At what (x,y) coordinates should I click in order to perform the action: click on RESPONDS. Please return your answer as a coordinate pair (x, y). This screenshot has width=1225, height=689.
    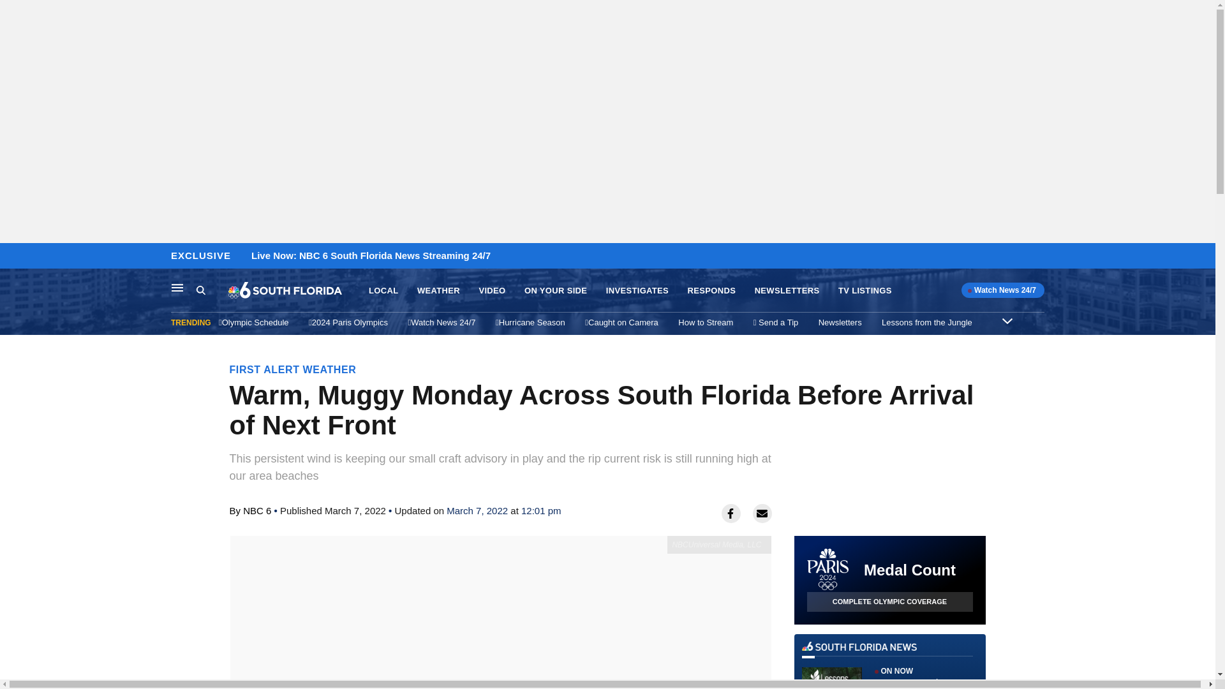
    Looking at the image, I should click on (711, 291).